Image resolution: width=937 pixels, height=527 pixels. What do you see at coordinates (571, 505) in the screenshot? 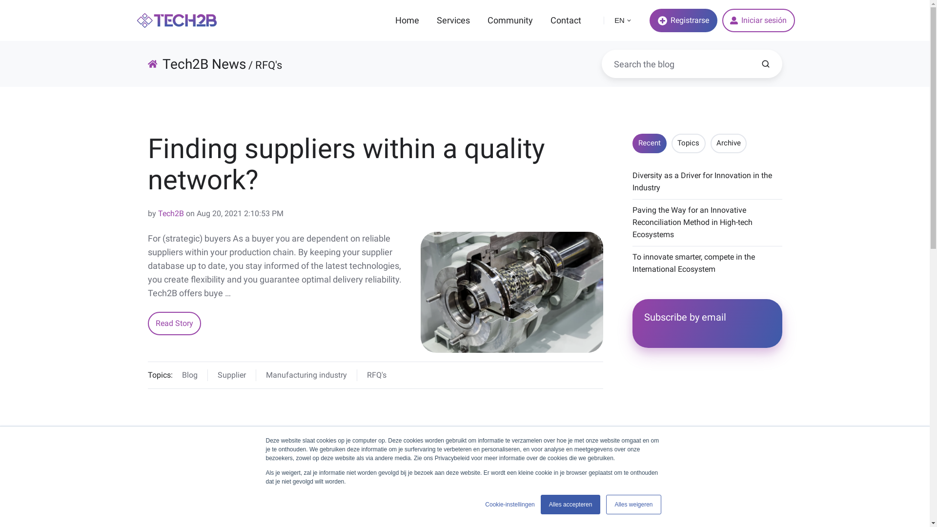
I see `Alles accepteren` at bounding box center [571, 505].